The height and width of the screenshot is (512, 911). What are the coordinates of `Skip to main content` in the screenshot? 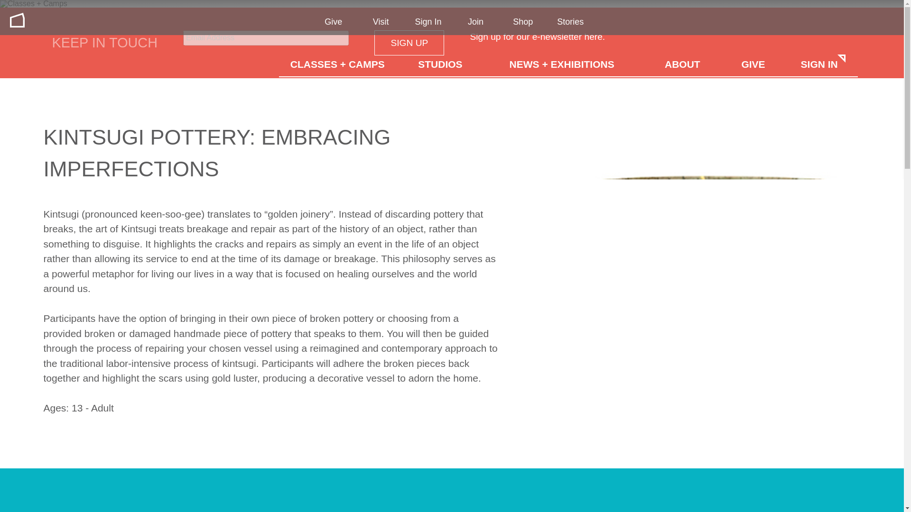 It's located at (8, 8).